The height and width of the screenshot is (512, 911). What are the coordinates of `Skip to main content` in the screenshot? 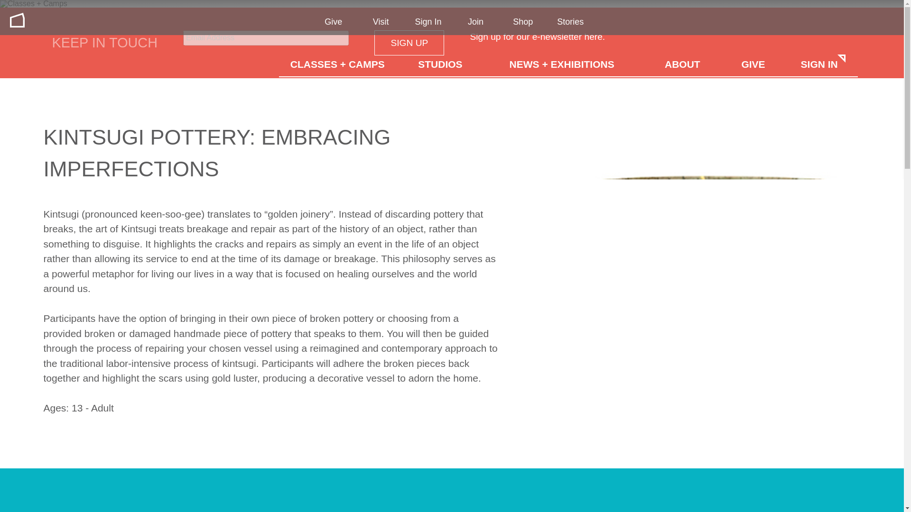 It's located at (8, 8).